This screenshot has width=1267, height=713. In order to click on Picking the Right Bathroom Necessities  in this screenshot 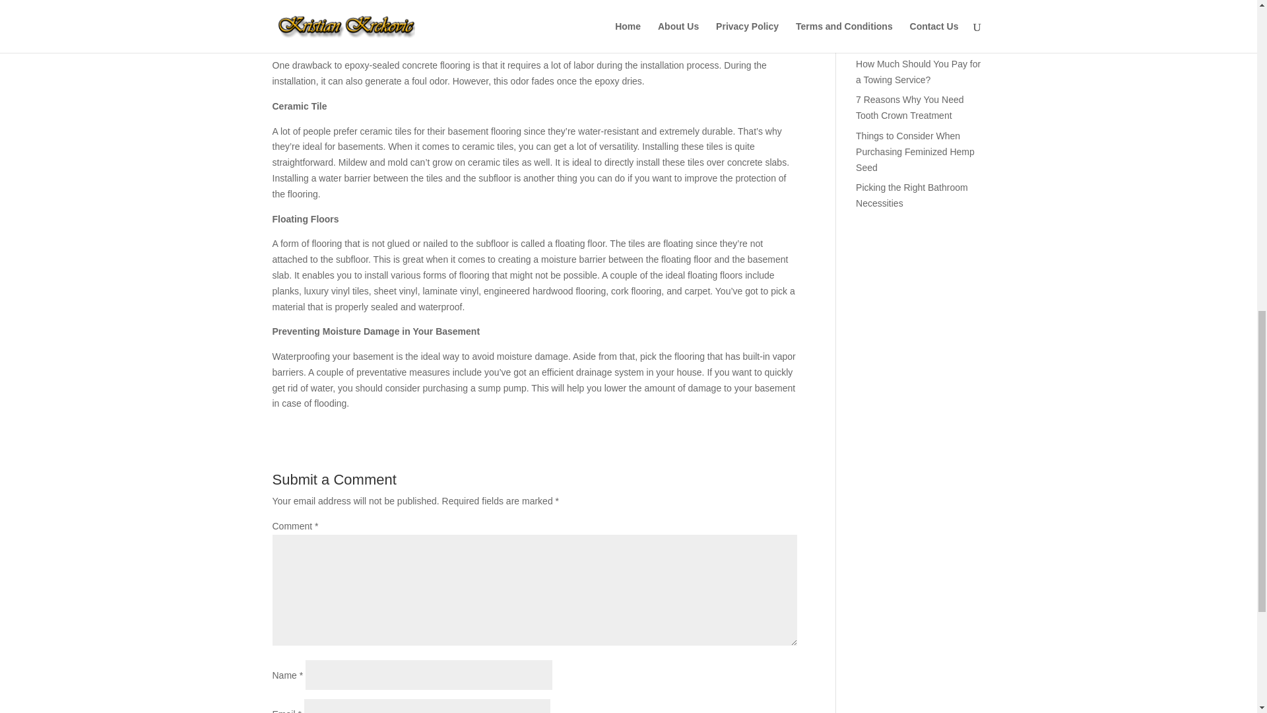, I will do `click(912, 195)`.